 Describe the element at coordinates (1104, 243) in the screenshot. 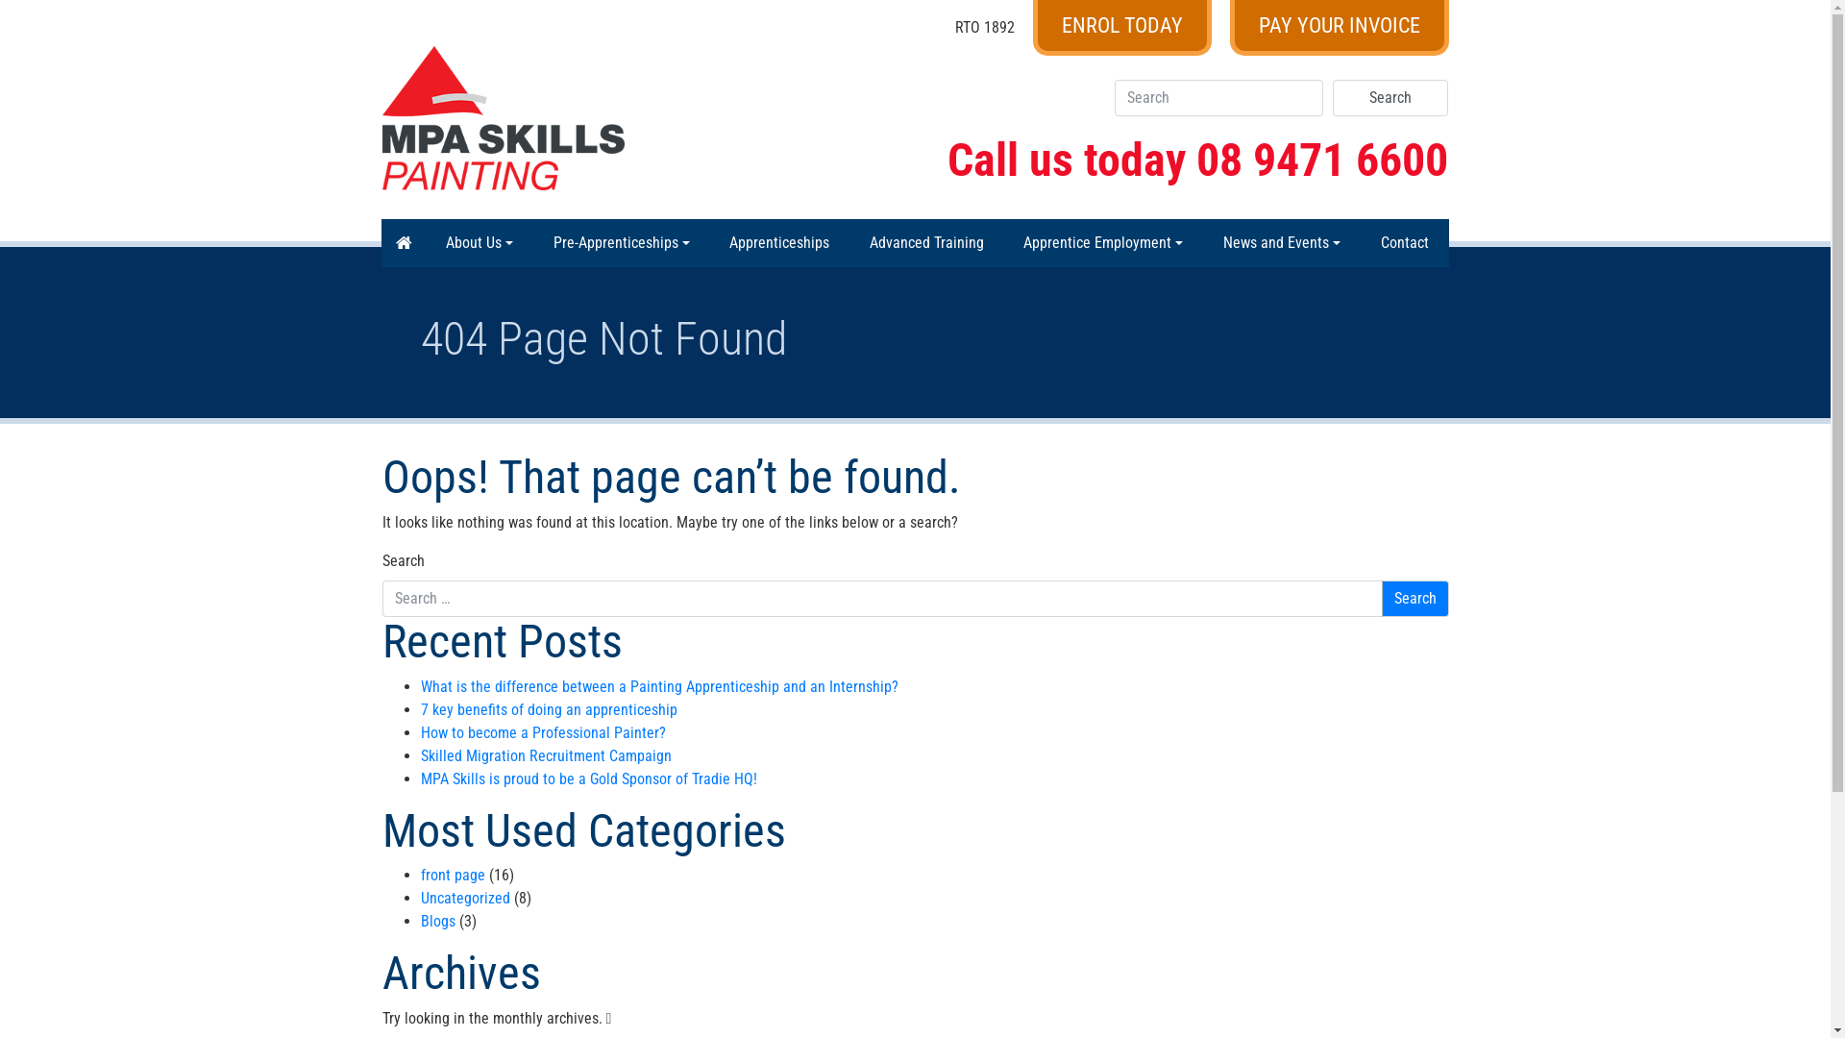

I see `Apprentice Employment` at that location.